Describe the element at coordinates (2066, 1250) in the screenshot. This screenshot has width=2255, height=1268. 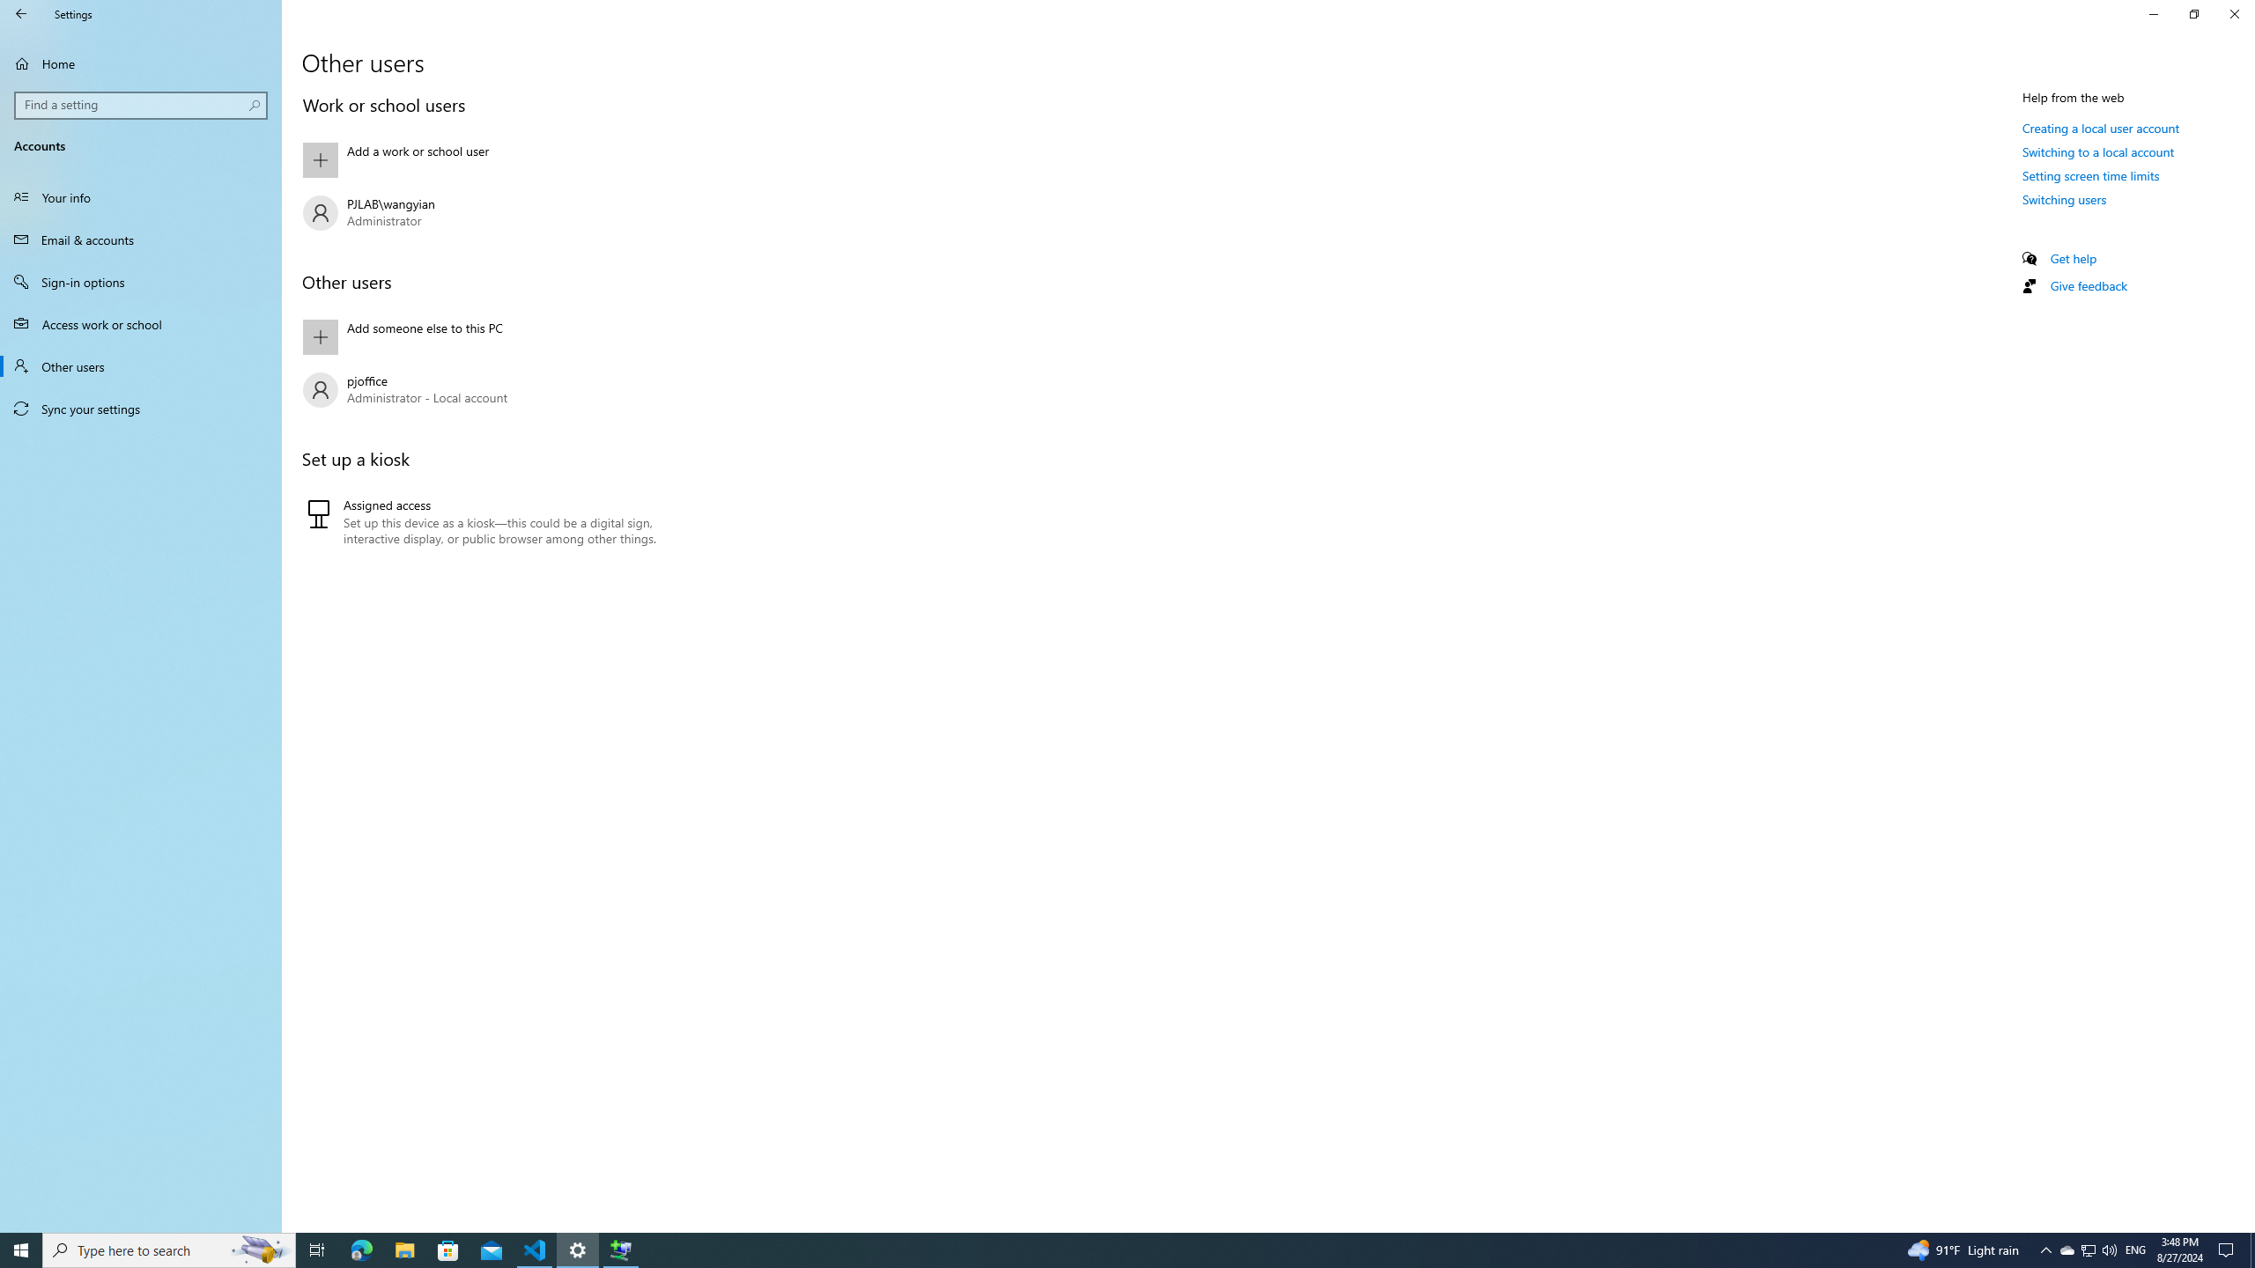
I see `pjoffice Administrator - Local account` at that location.